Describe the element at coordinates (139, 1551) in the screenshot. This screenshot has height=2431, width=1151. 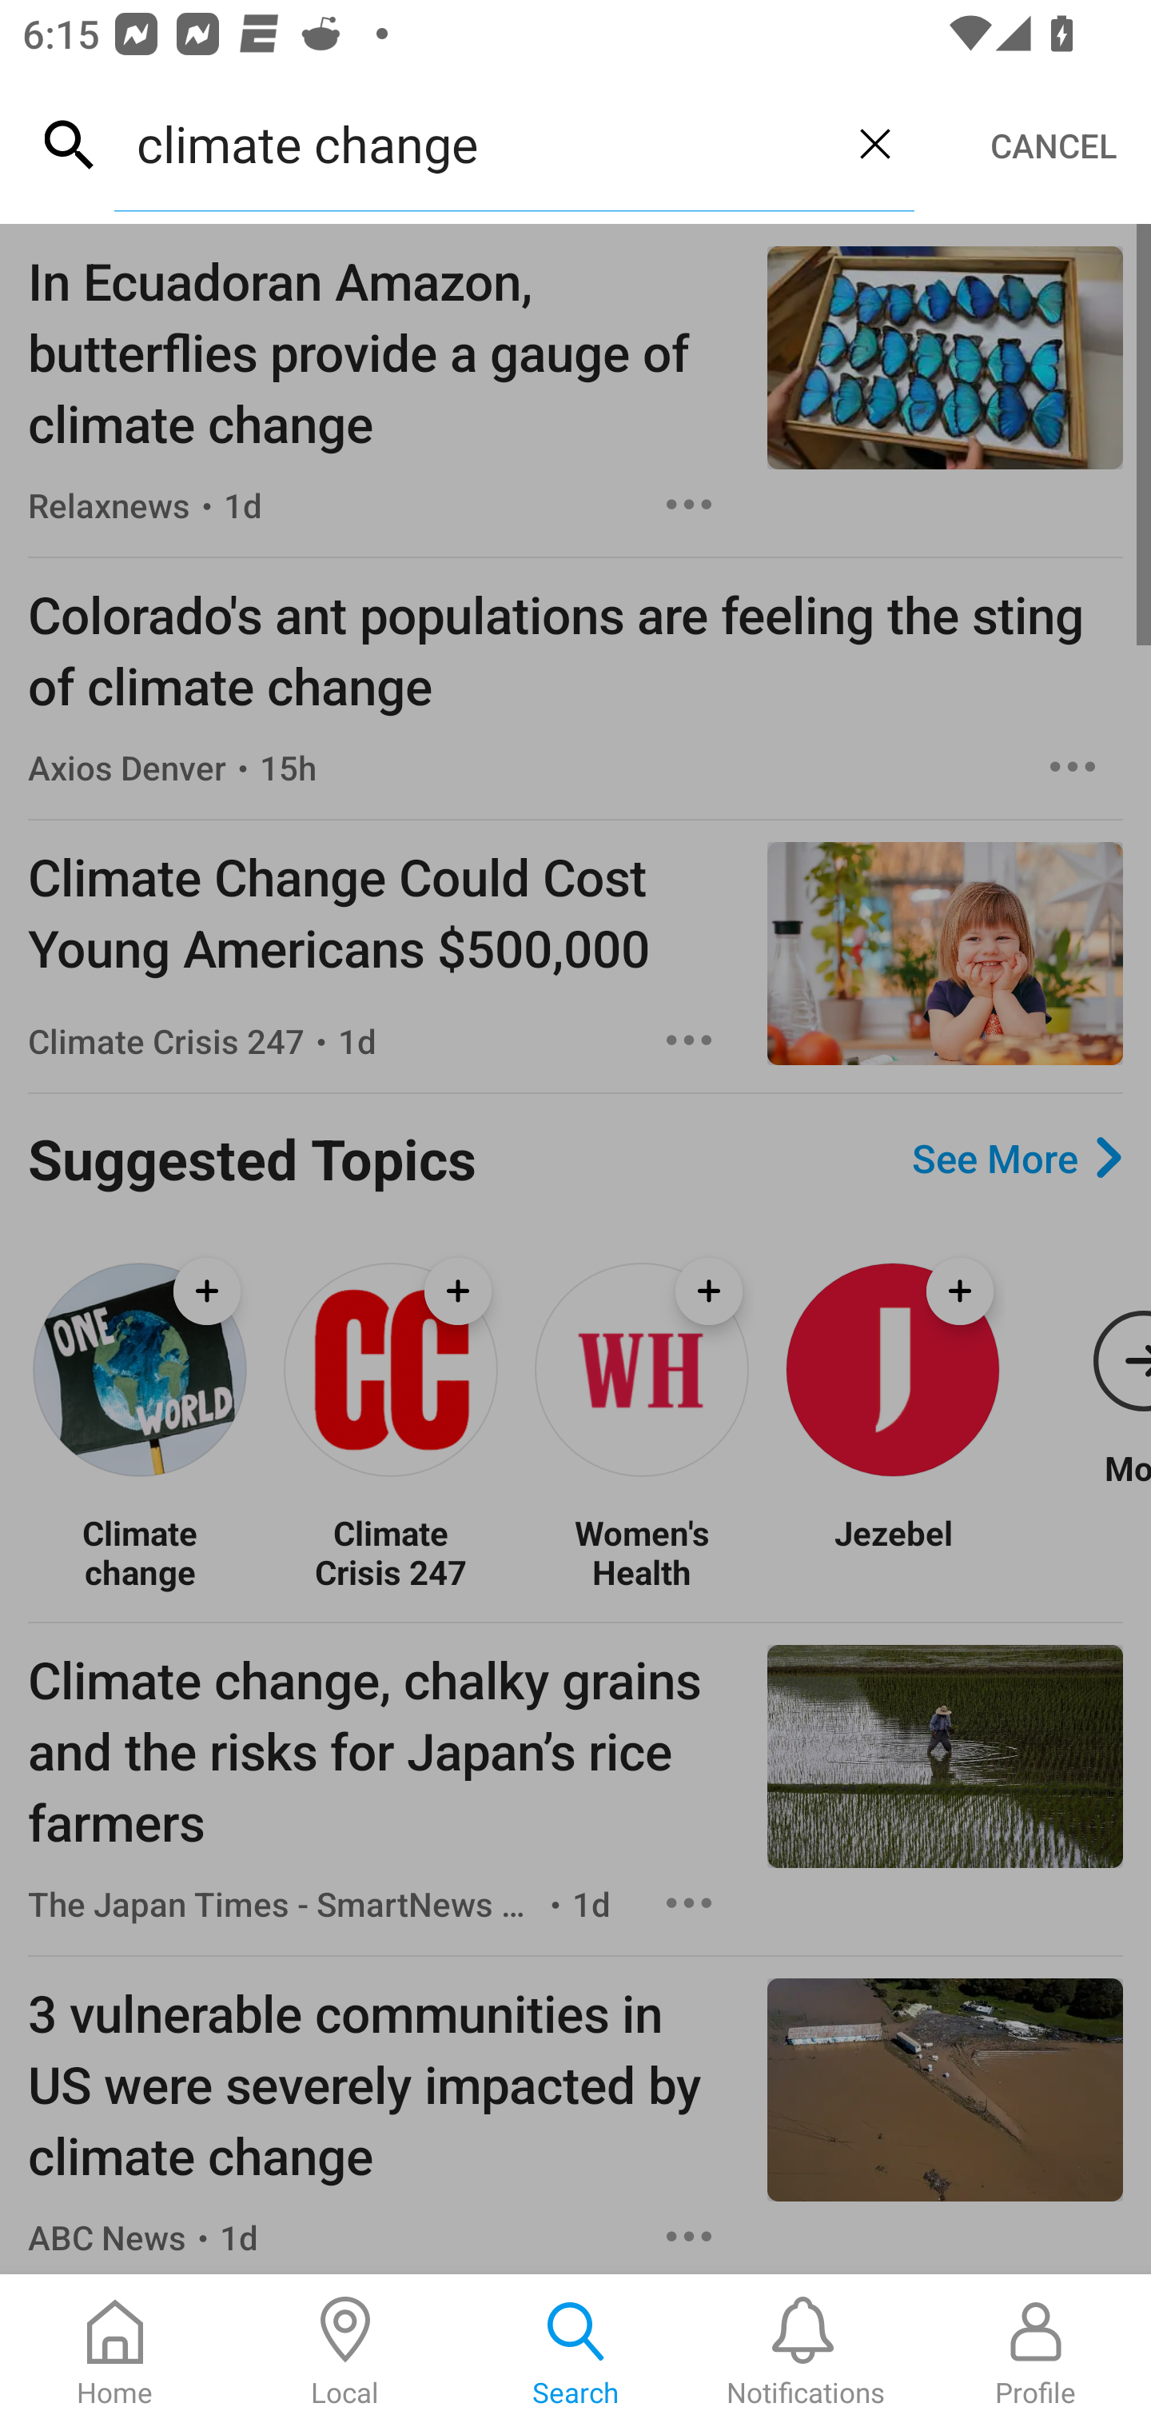
I see `Climate change` at that location.